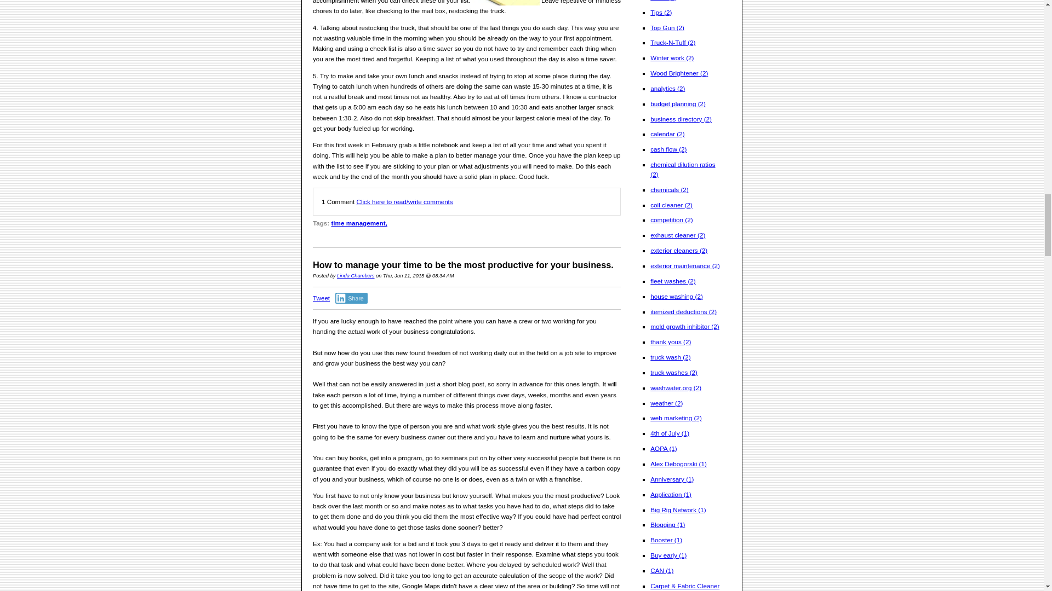 Image resolution: width=1052 pixels, height=591 pixels. I want to click on time management,, so click(359, 222).